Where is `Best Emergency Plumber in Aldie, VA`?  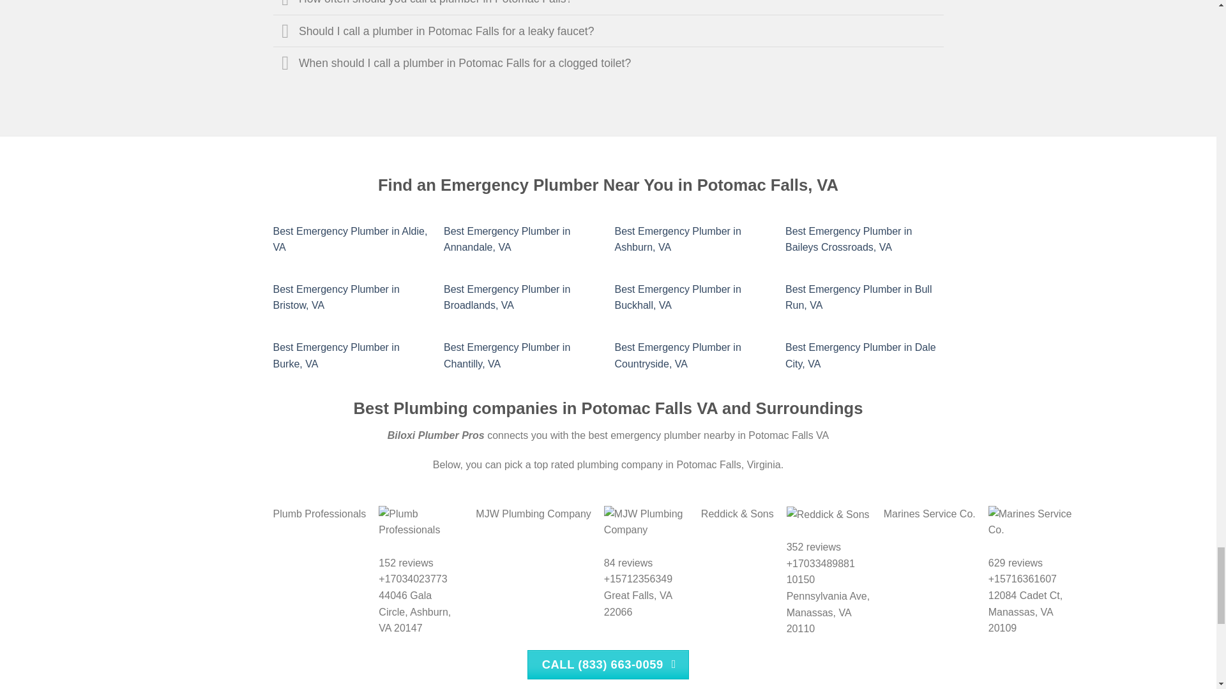
Best Emergency Plumber in Aldie, VA is located at coordinates (351, 240).